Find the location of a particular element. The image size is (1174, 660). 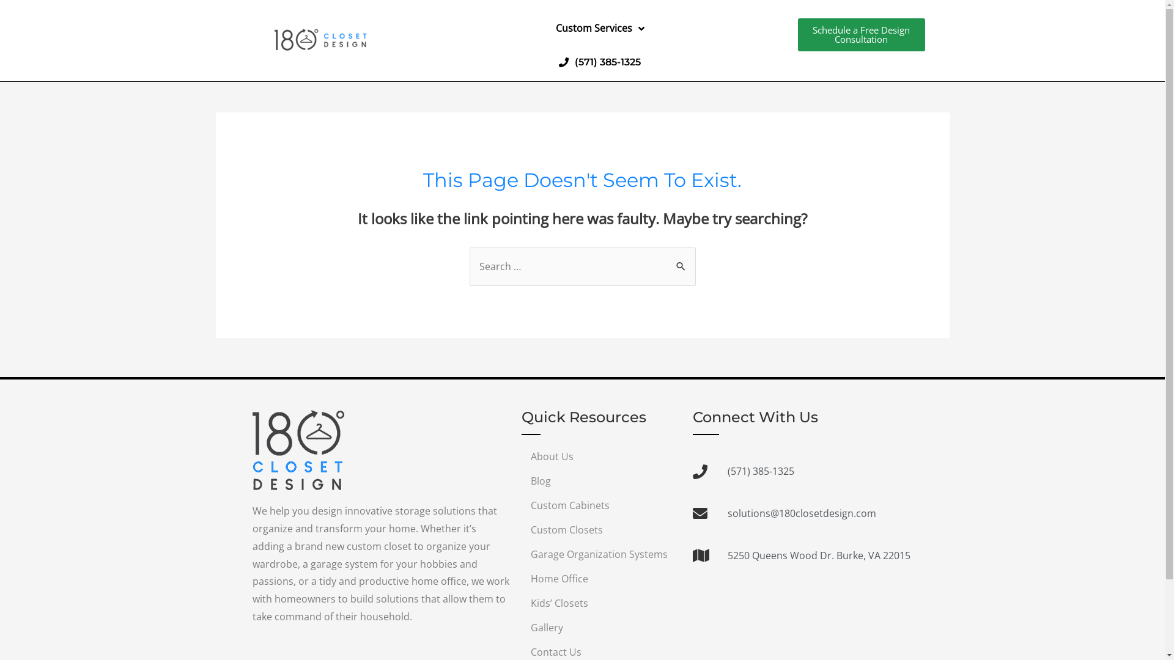

Schedule a Free Design Consultation is located at coordinates (861, 35).